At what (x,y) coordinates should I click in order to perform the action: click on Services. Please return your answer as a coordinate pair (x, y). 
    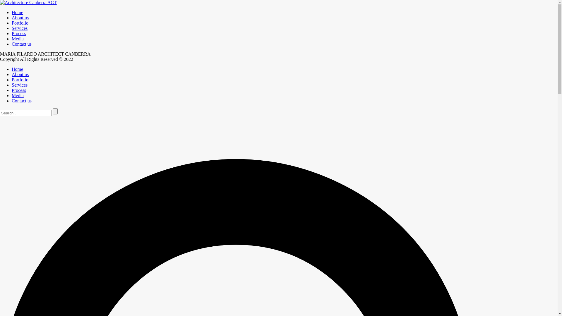
    Looking at the image, I should click on (20, 28).